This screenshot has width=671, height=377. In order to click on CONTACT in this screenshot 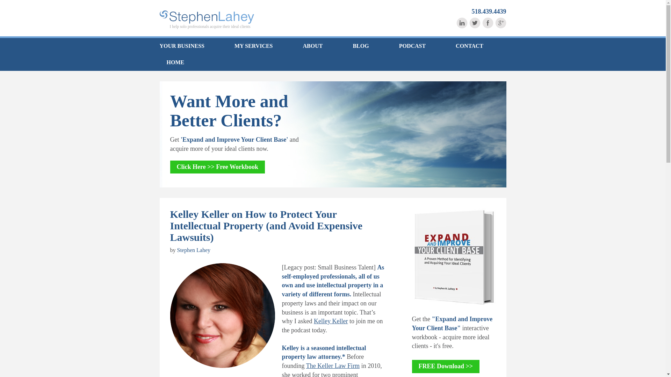, I will do `click(470, 46)`.